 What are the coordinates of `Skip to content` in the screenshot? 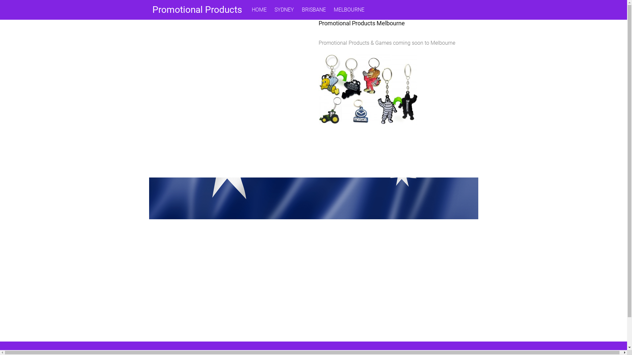 It's located at (0, 0).